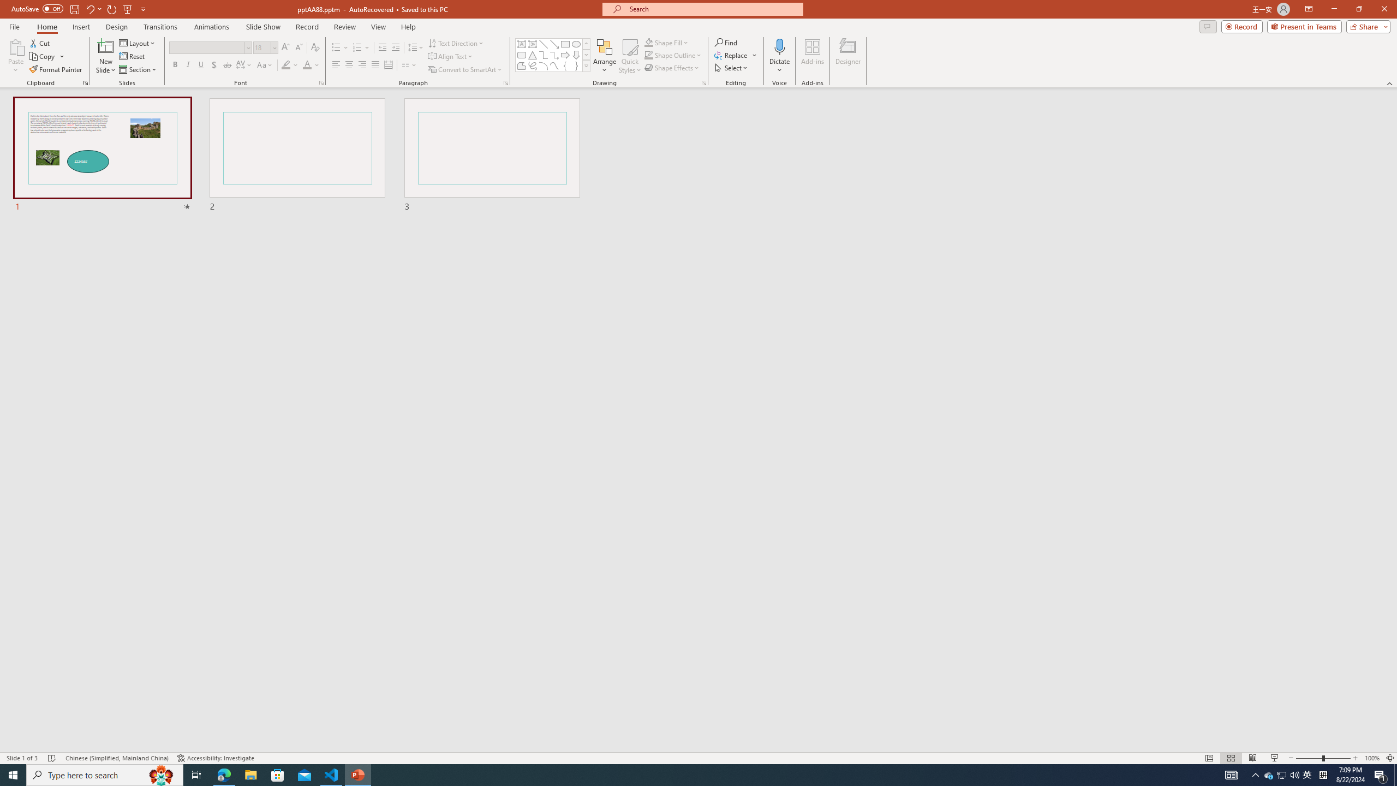 The width and height of the screenshot is (1397, 786). What do you see at coordinates (1384, 9) in the screenshot?
I see `Close` at bounding box center [1384, 9].